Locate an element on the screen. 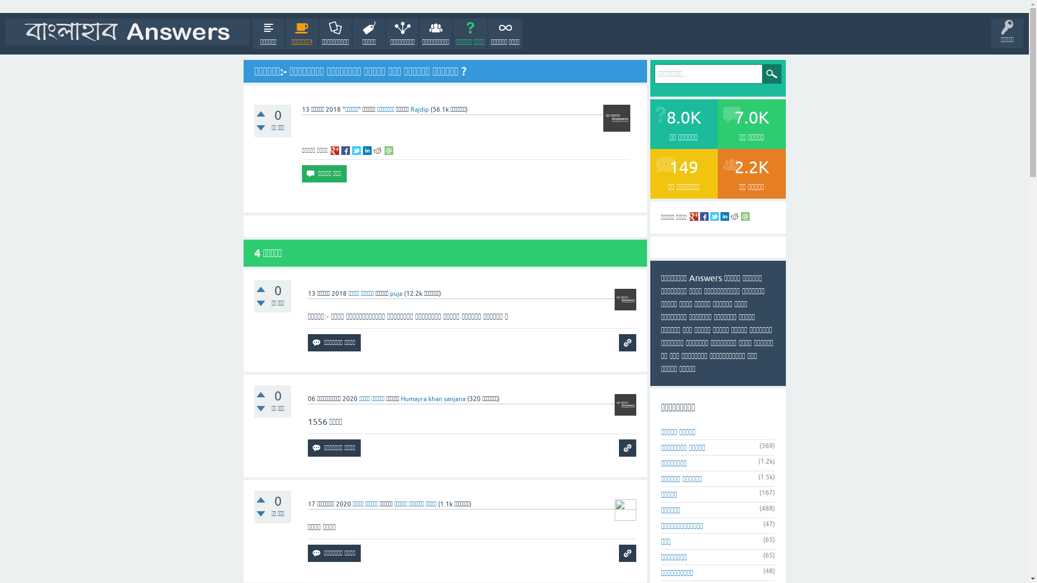 The image size is (1037, 583). share on re is located at coordinates (735, 216).